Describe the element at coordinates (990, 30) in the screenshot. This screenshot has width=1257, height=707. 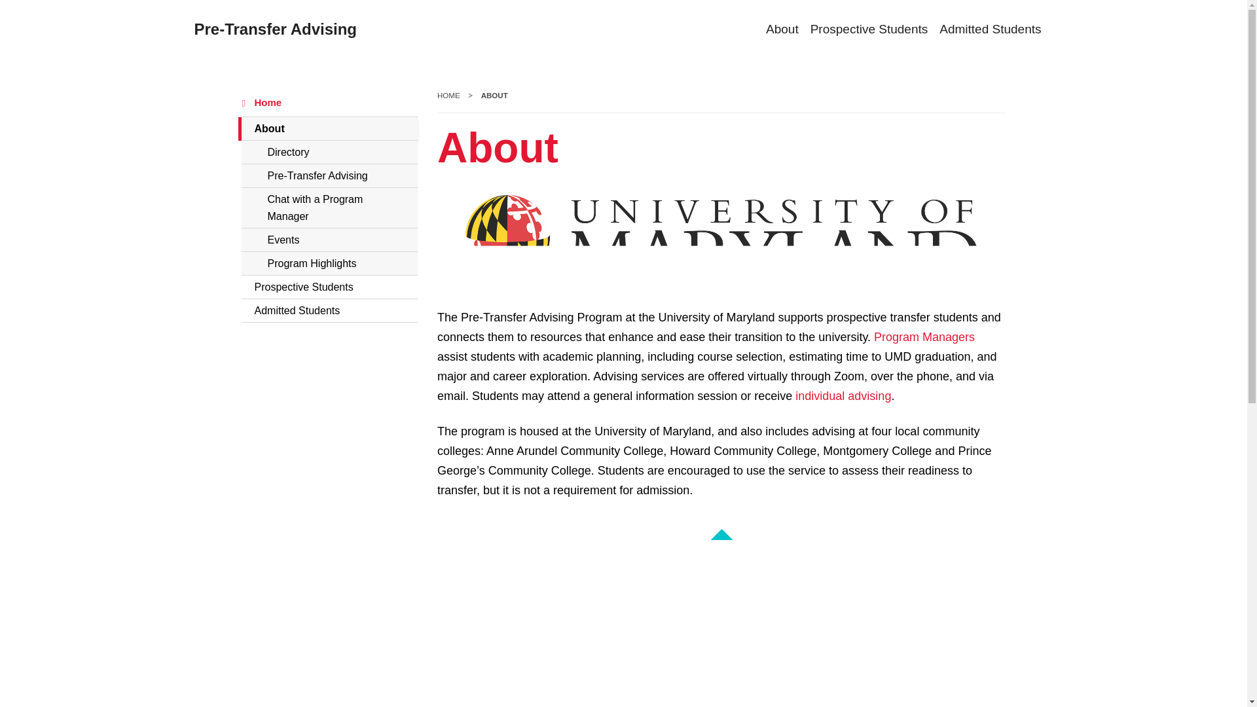
I see `Admitted Students` at that location.